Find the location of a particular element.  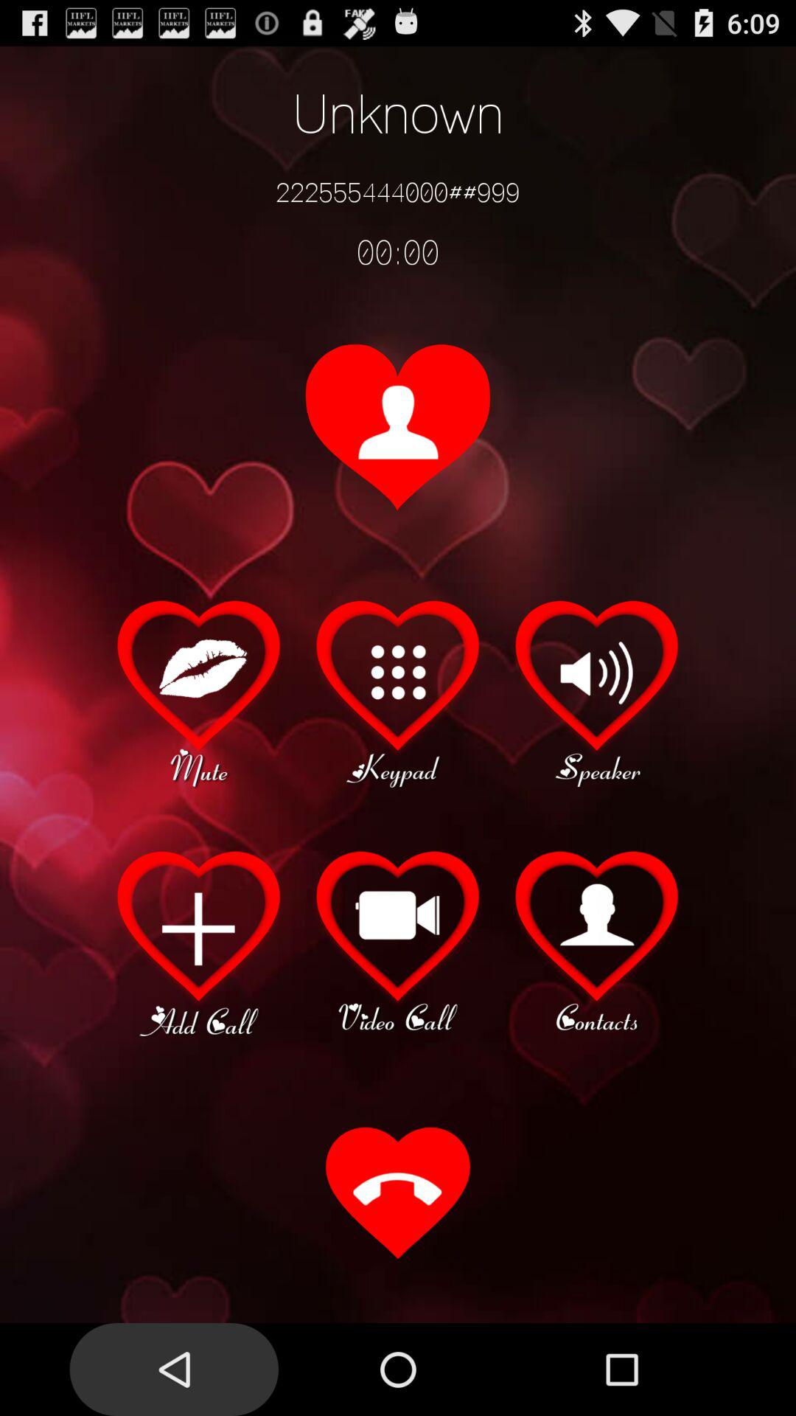

keypad option is located at coordinates (398, 692).